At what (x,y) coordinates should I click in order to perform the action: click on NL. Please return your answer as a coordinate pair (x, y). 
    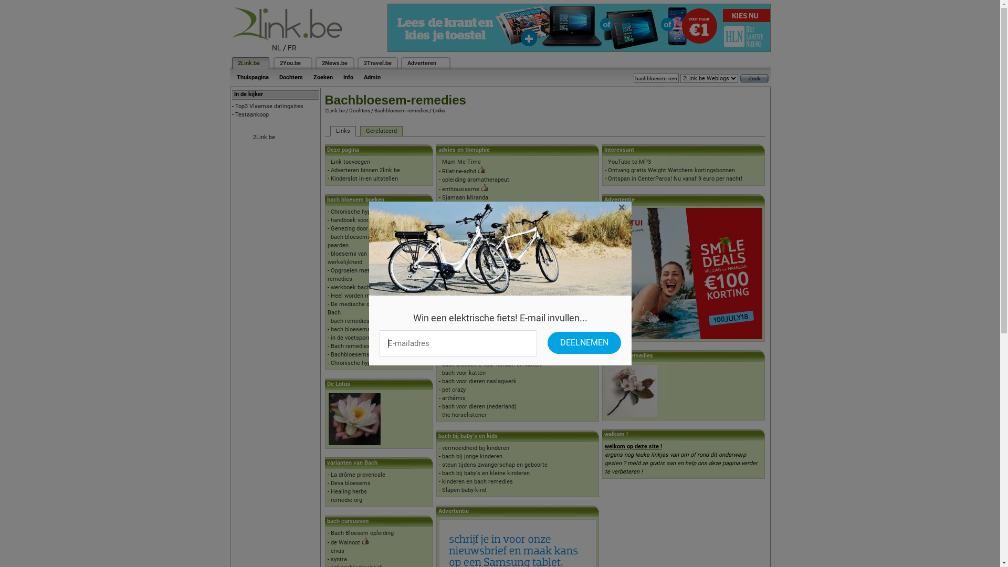
    Looking at the image, I should click on (277, 48).